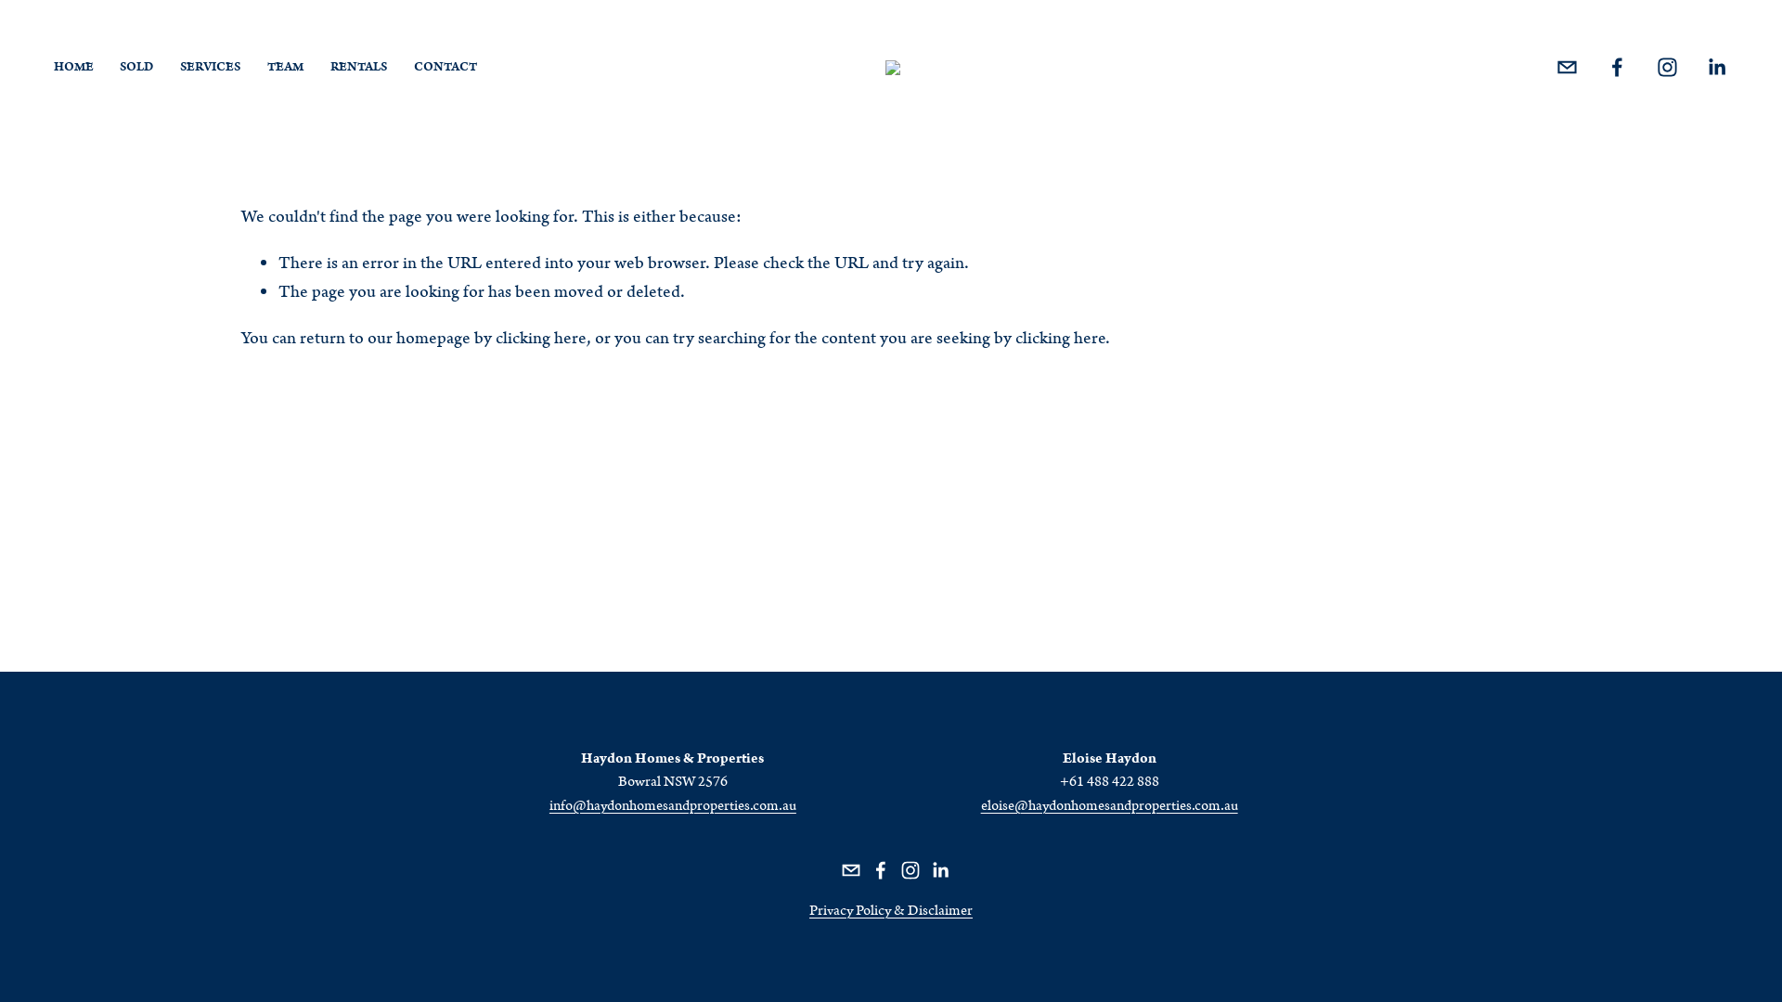  I want to click on HOME, so click(74, 68).